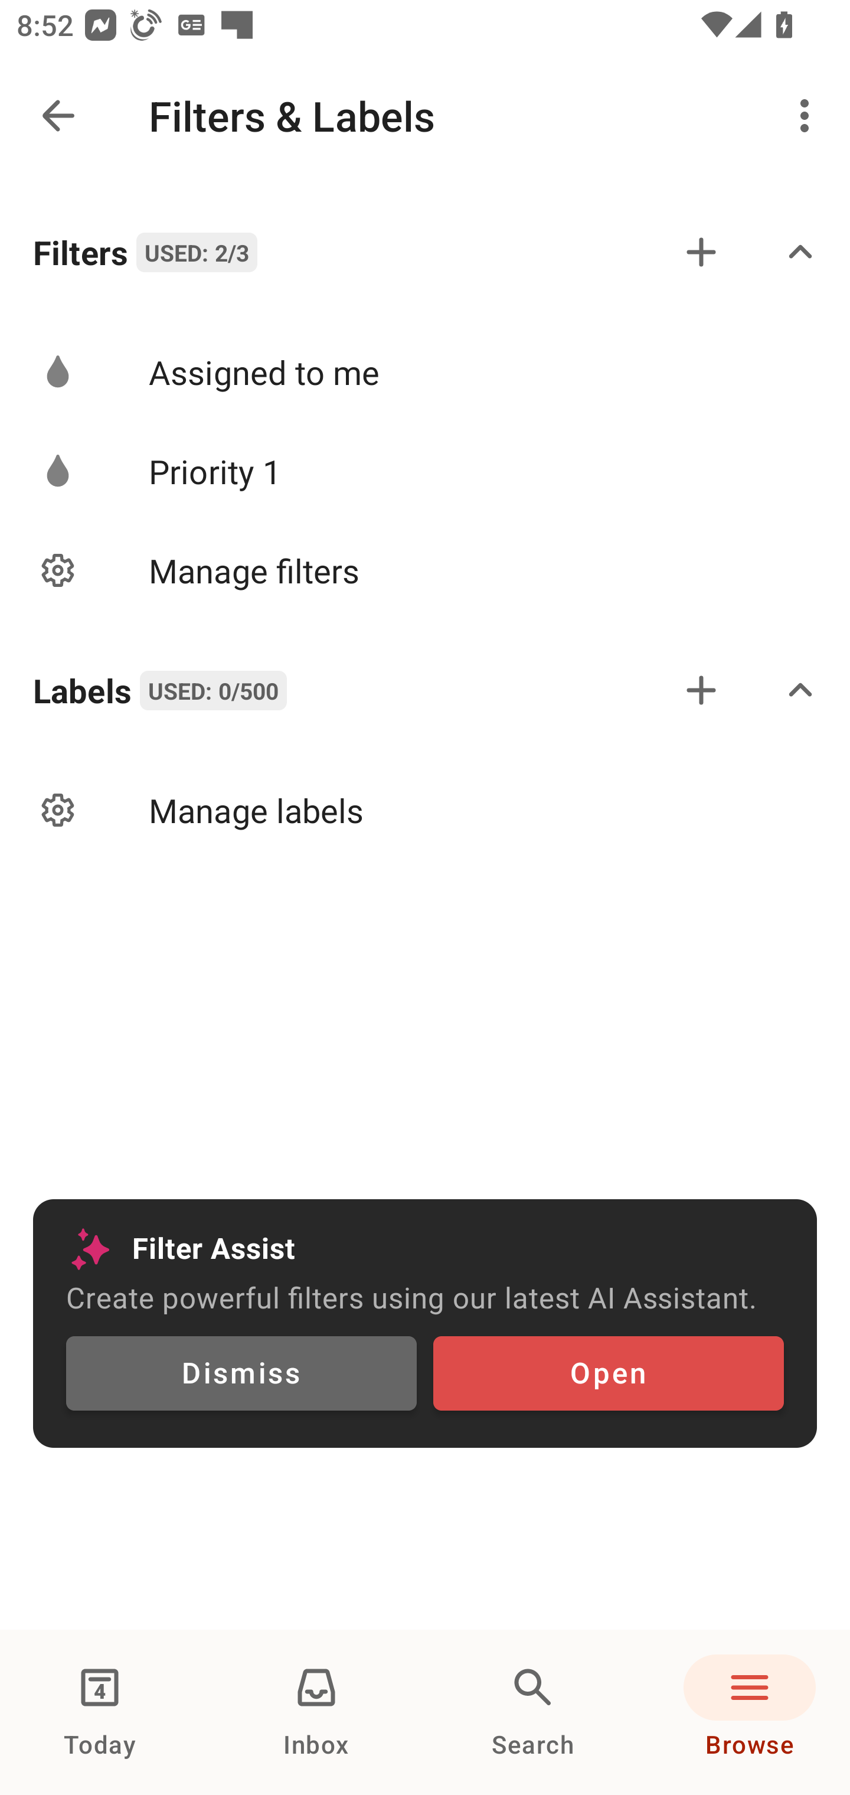 This screenshot has height=1795, width=850. Describe the element at coordinates (533, 1712) in the screenshot. I see `Search` at that location.